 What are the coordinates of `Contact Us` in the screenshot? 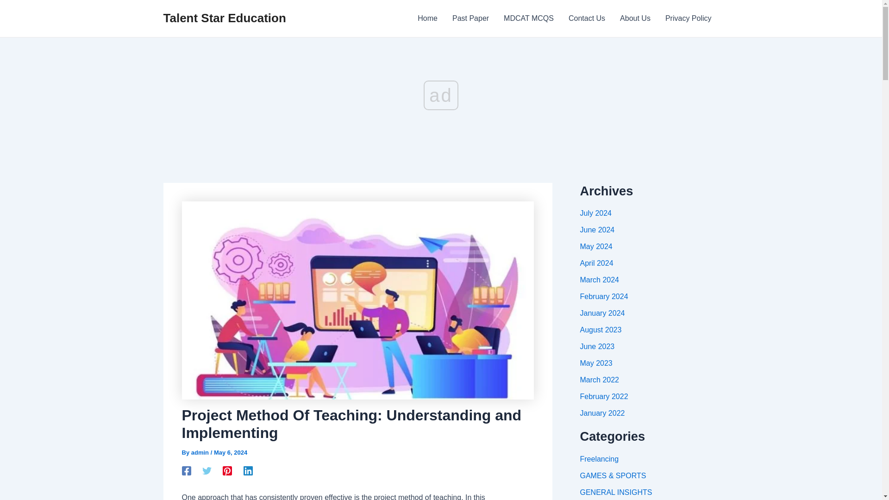 It's located at (586, 19).